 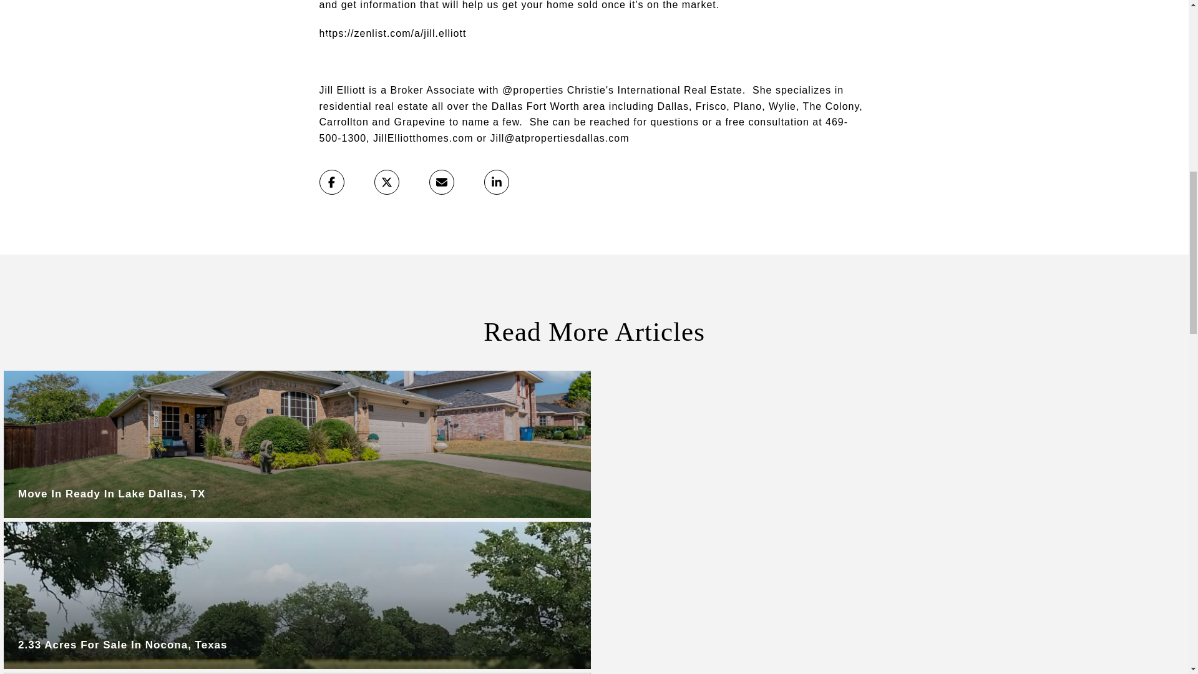 What do you see at coordinates (297, 595) in the screenshot?
I see `2.33 Acres For Sale In Nocona, Texas` at bounding box center [297, 595].